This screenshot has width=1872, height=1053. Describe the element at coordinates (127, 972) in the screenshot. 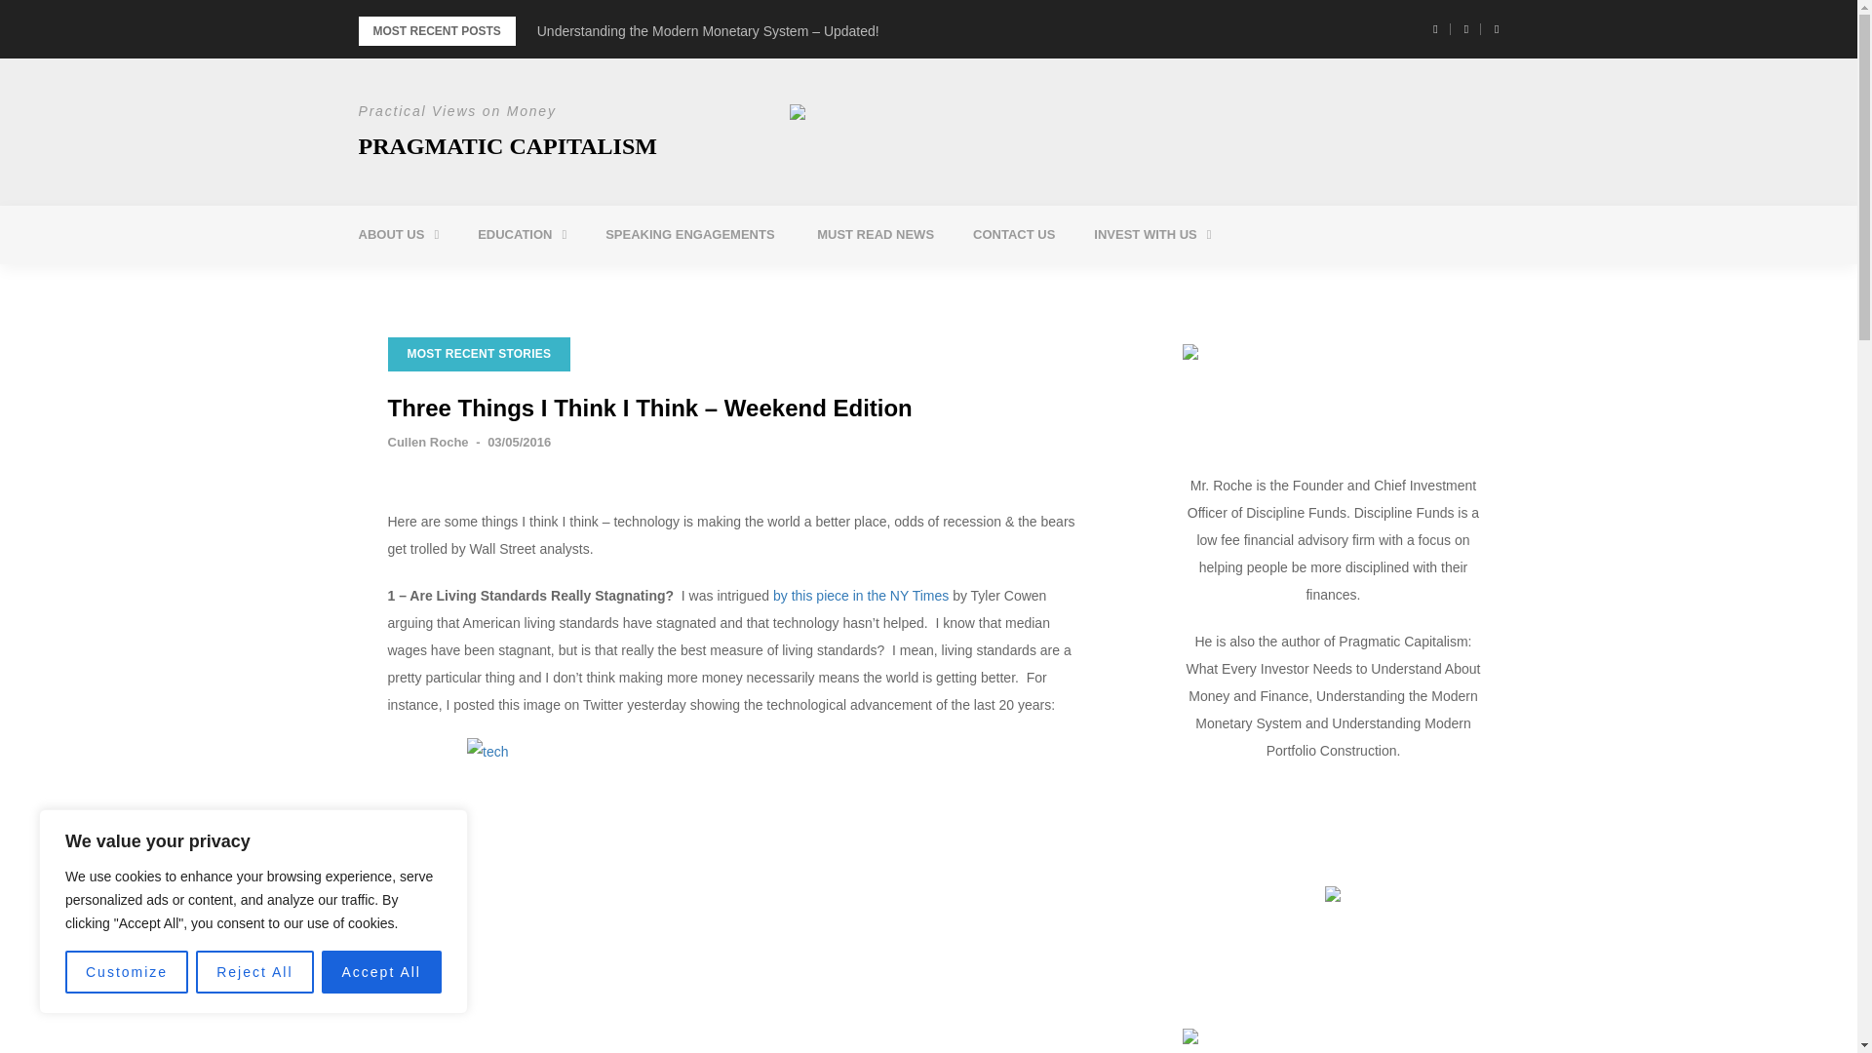

I see `Customize` at that location.